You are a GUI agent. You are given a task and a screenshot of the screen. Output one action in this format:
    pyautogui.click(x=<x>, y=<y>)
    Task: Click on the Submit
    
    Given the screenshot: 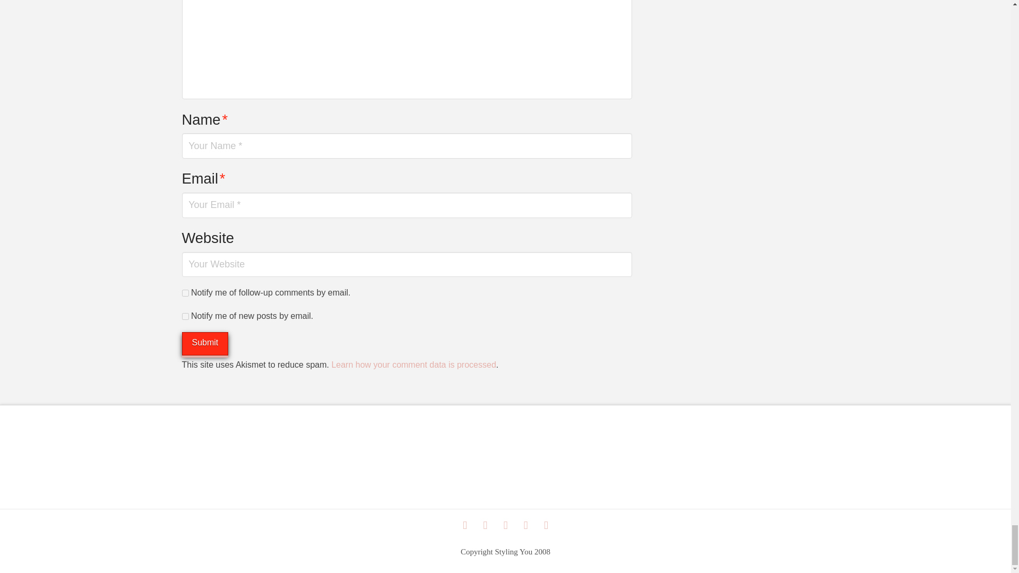 What is the action you would take?
    pyautogui.click(x=205, y=344)
    